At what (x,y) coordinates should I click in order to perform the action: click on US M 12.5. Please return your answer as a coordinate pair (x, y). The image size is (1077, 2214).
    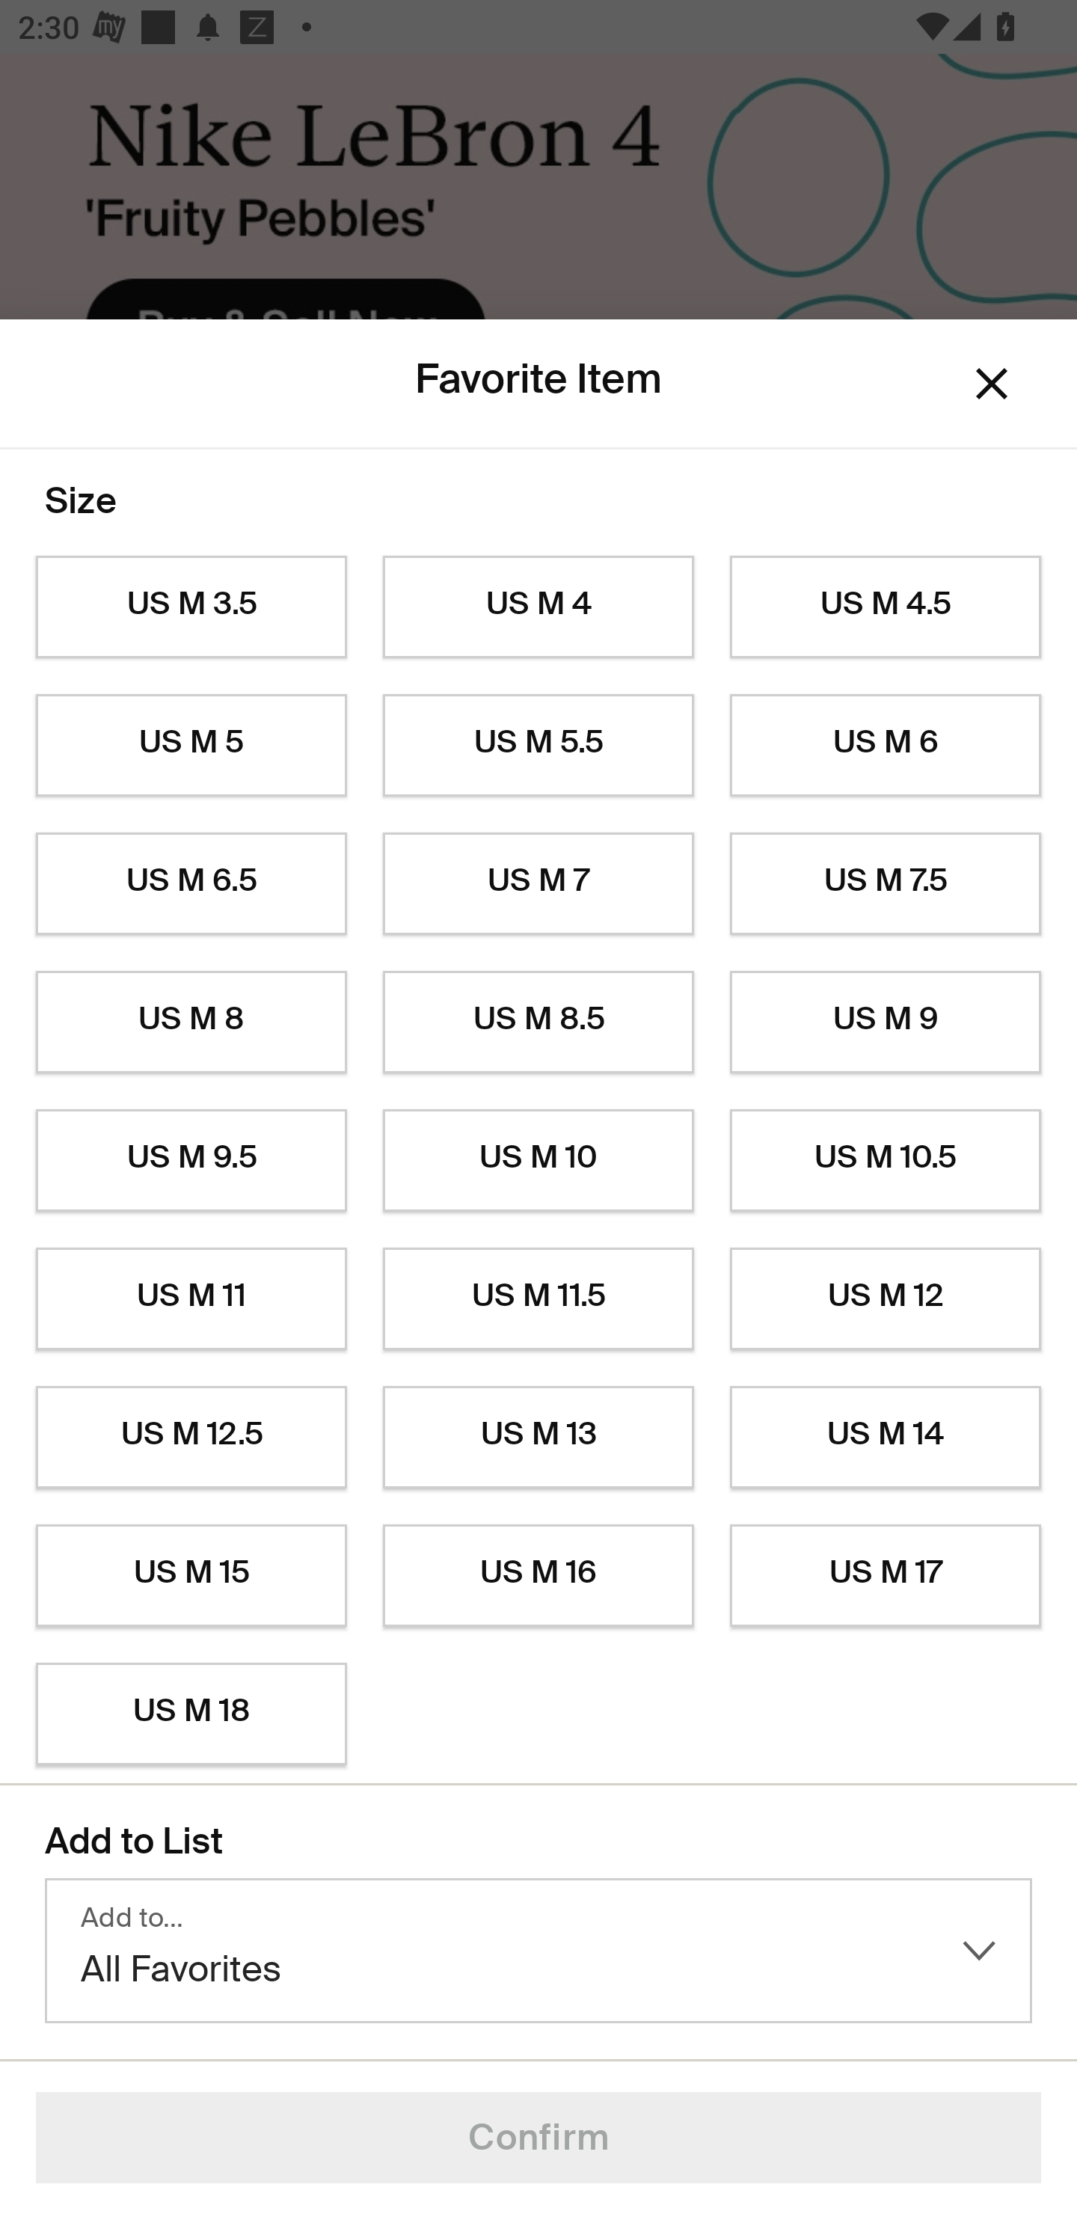
    Looking at the image, I should click on (191, 1438).